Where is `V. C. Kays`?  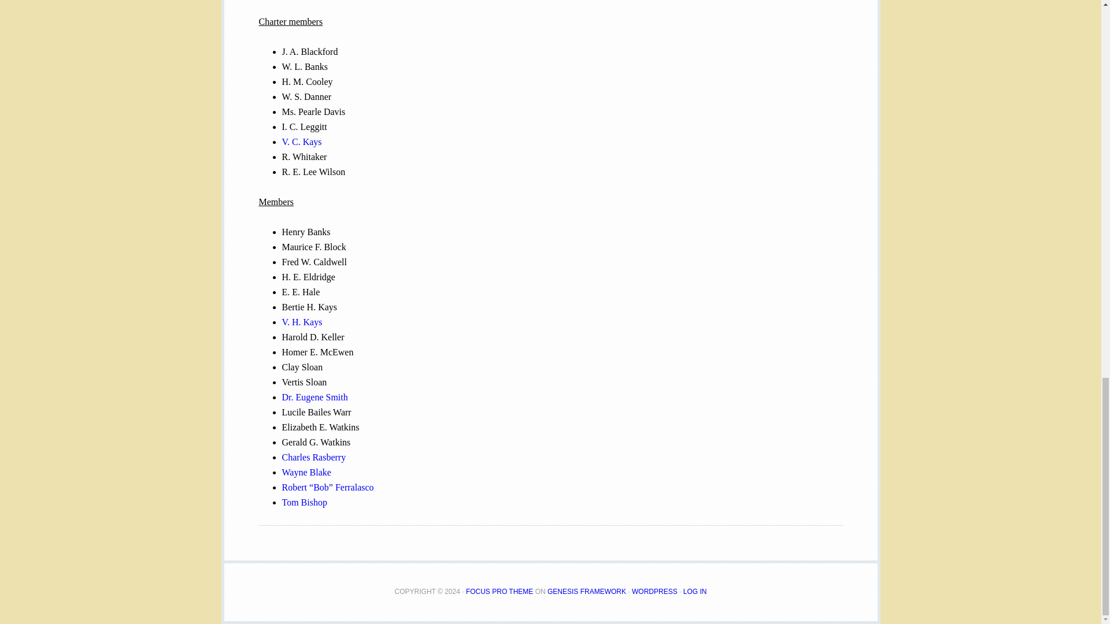
V. C. Kays is located at coordinates (302, 141).